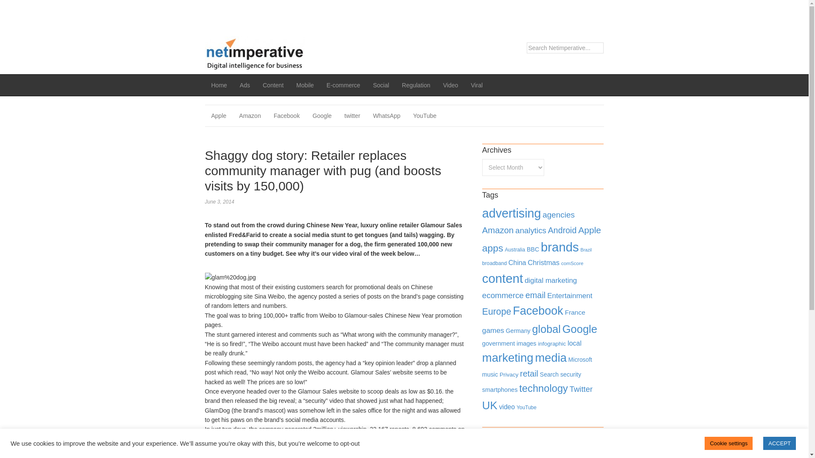 The height and width of the screenshot is (458, 815). I want to click on Android, so click(562, 230).